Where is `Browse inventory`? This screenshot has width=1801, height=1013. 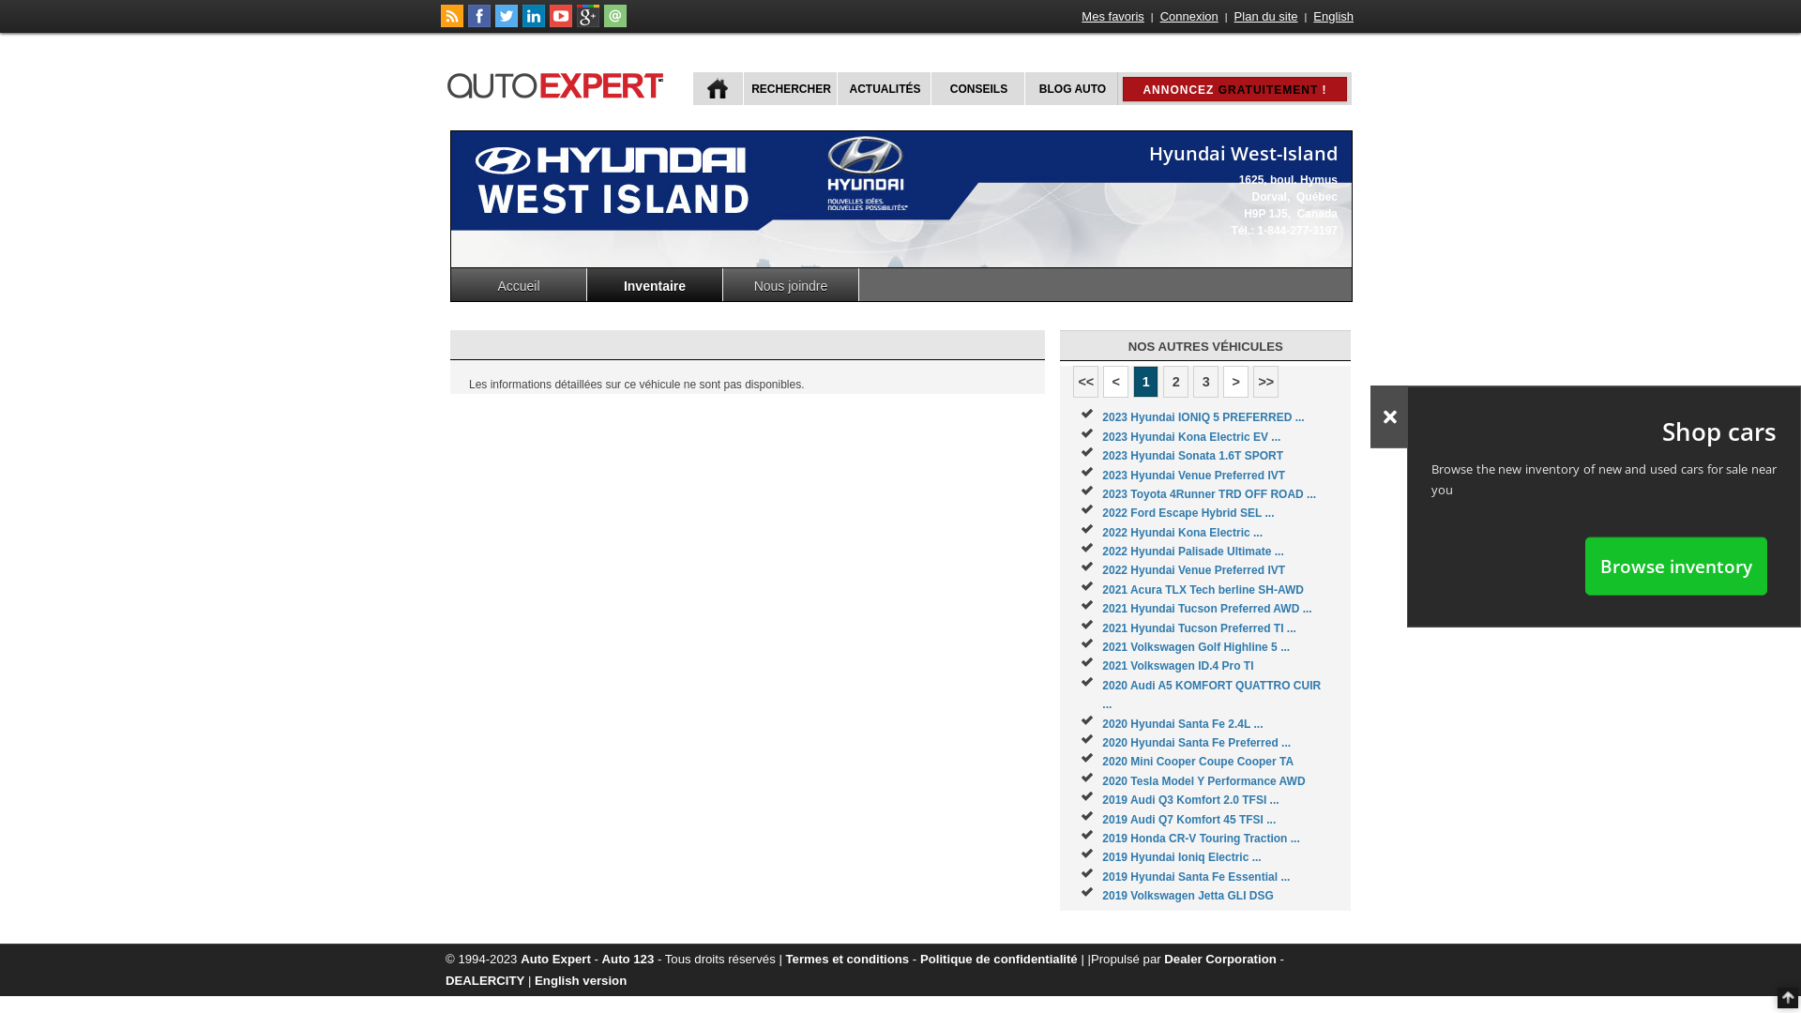
Browse inventory is located at coordinates (1676, 566).